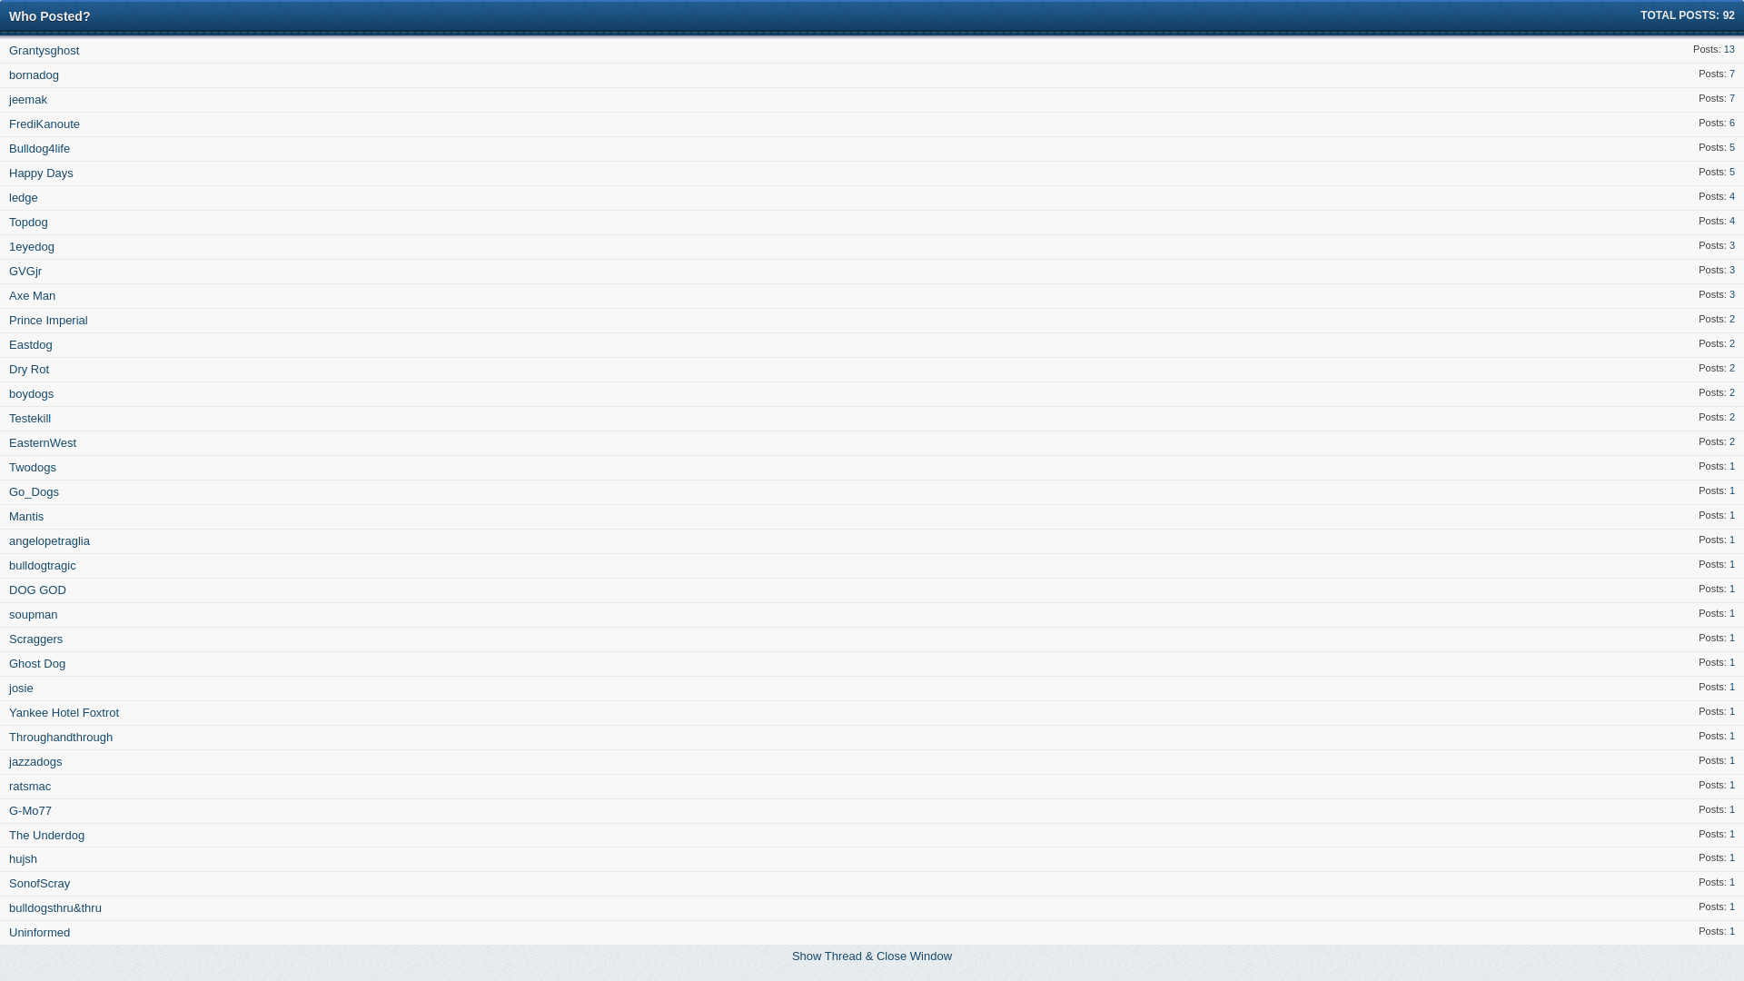  What do you see at coordinates (49, 320) in the screenshot?
I see `Prince Imperial` at bounding box center [49, 320].